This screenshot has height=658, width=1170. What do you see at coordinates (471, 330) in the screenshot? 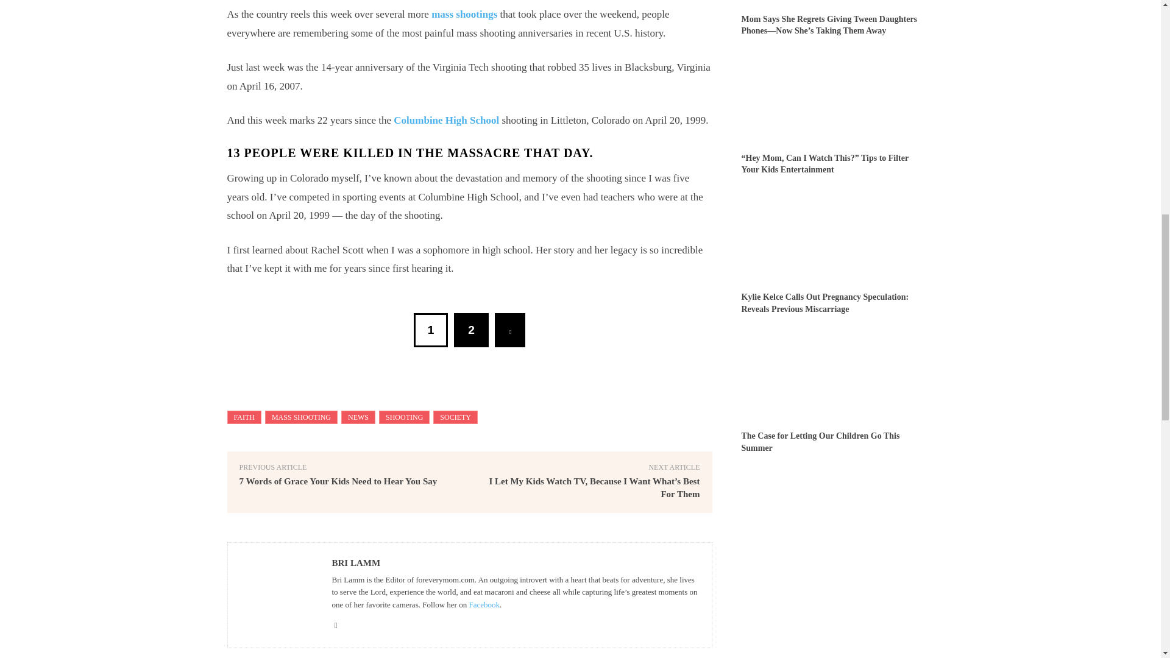
I see `2` at bounding box center [471, 330].